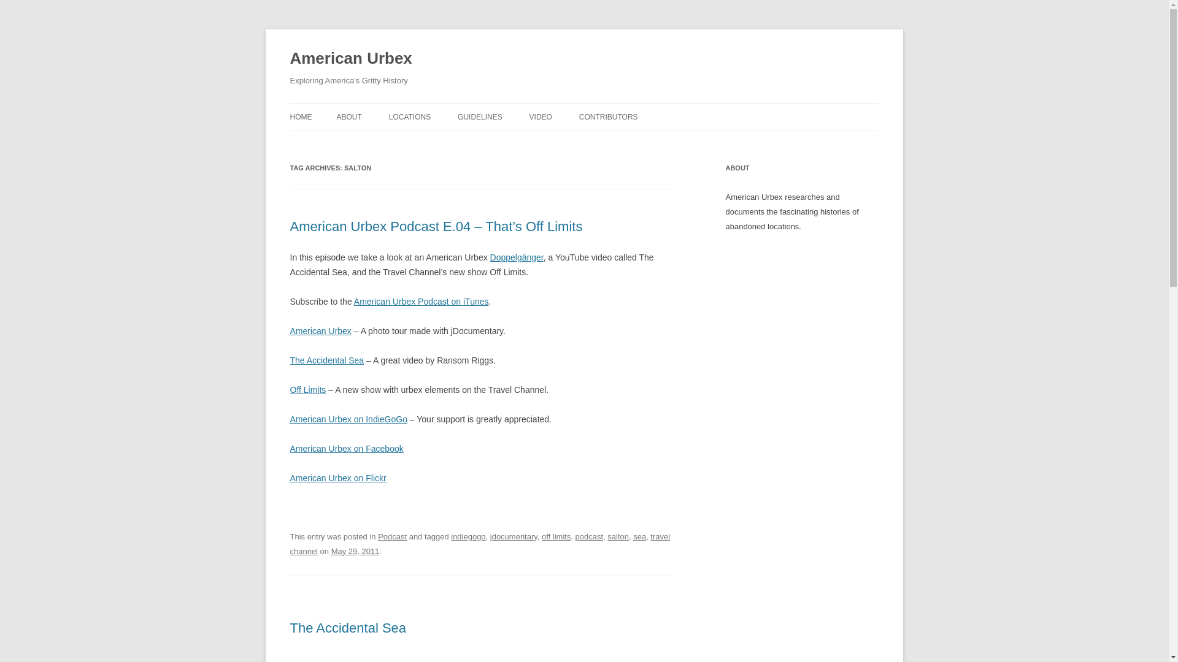 This screenshot has width=1178, height=662. What do you see at coordinates (410, 116) in the screenshot?
I see `LOCATIONS` at bounding box center [410, 116].